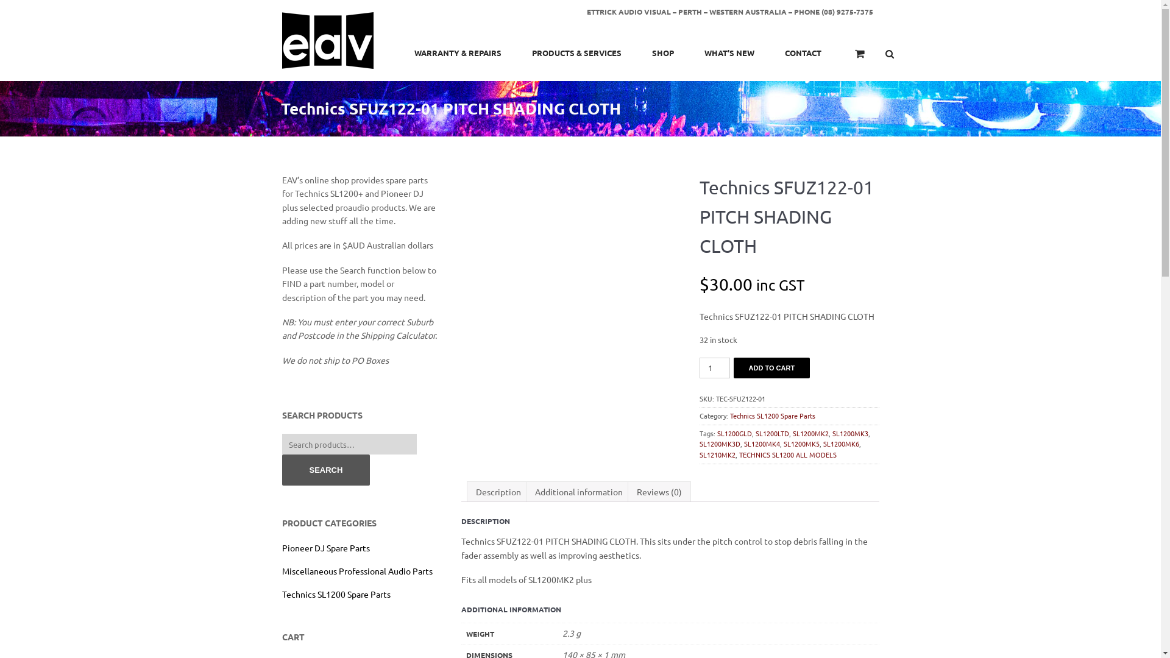 The width and height of the screenshot is (1170, 658). I want to click on SHOP, so click(662, 52).